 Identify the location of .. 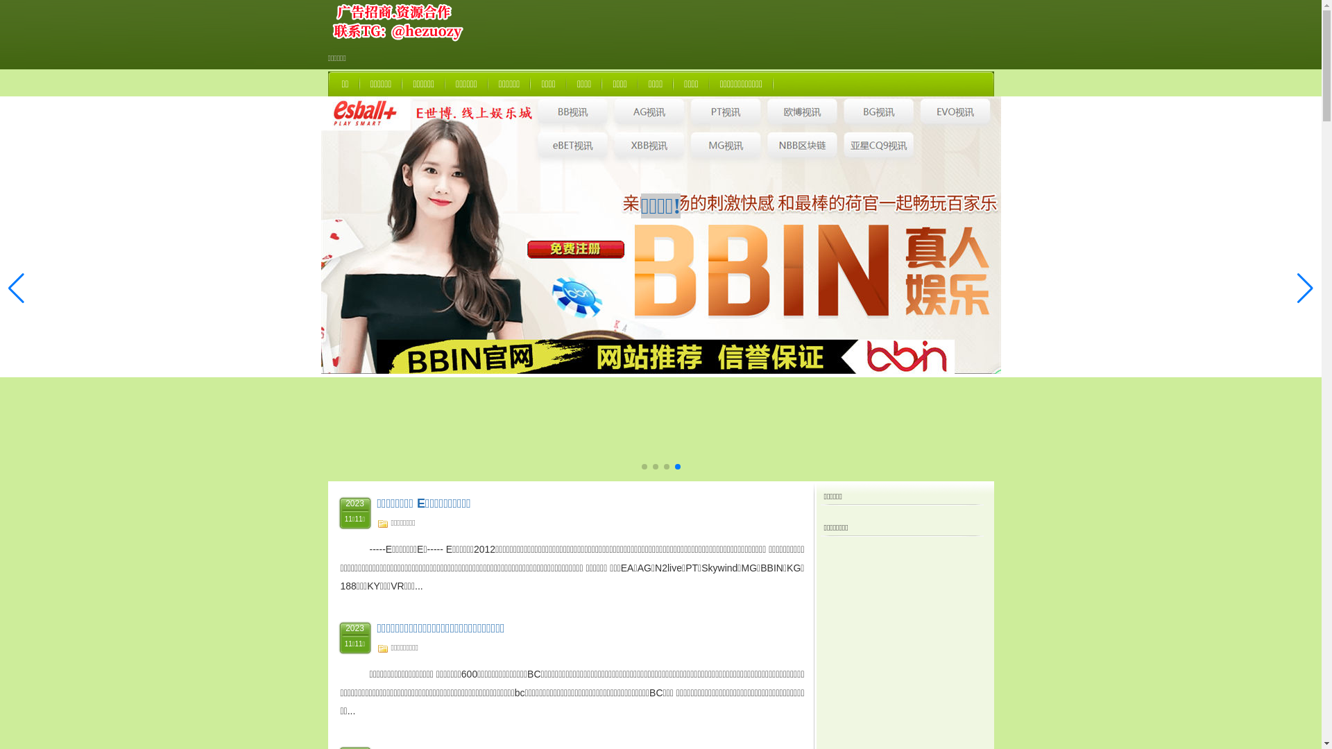
(660, 261).